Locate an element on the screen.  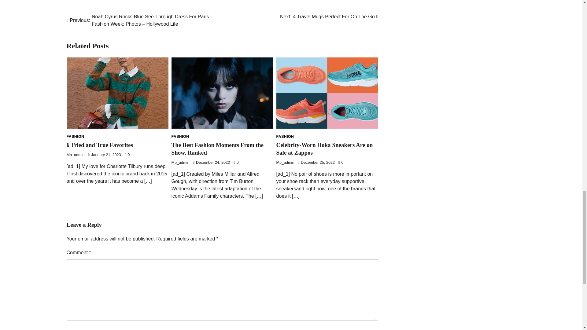
6 Tried and True Favorites is located at coordinates (180, 136).